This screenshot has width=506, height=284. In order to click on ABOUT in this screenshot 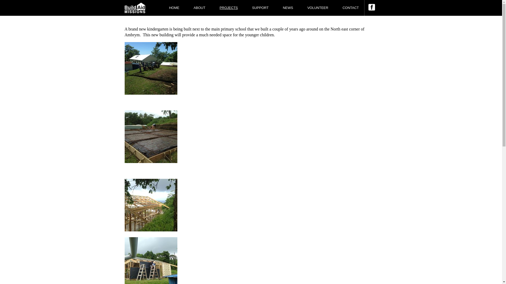, I will do `click(199, 8)`.